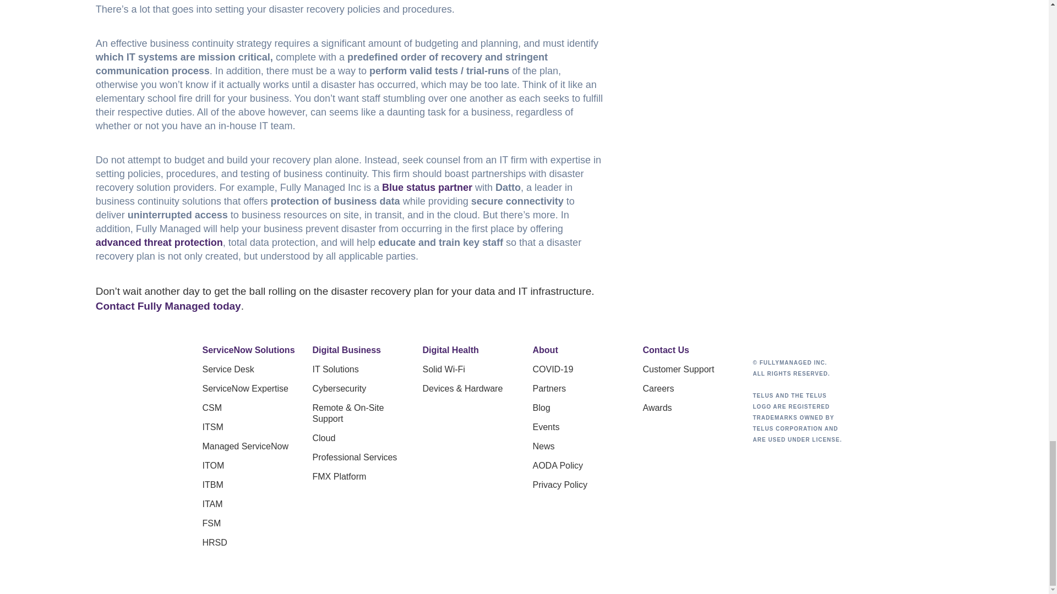 This screenshot has width=1057, height=594. I want to click on FMX Platform, so click(359, 476).